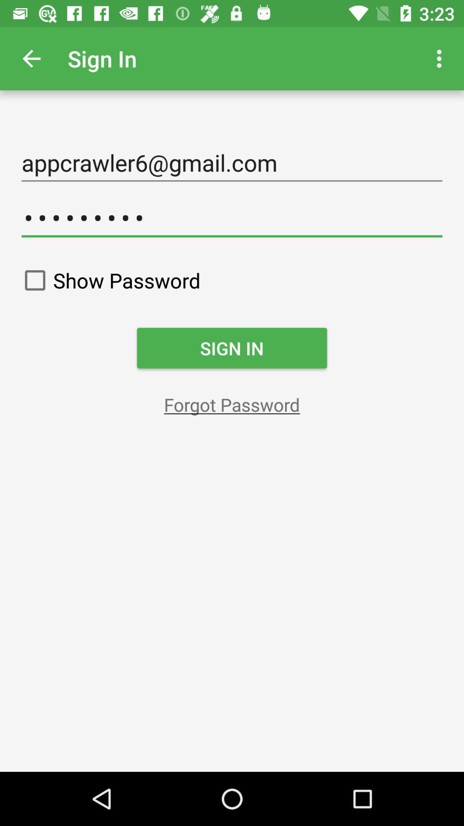  What do you see at coordinates (232, 404) in the screenshot?
I see `swipe to the forgot password icon` at bounding box center [232, 404].